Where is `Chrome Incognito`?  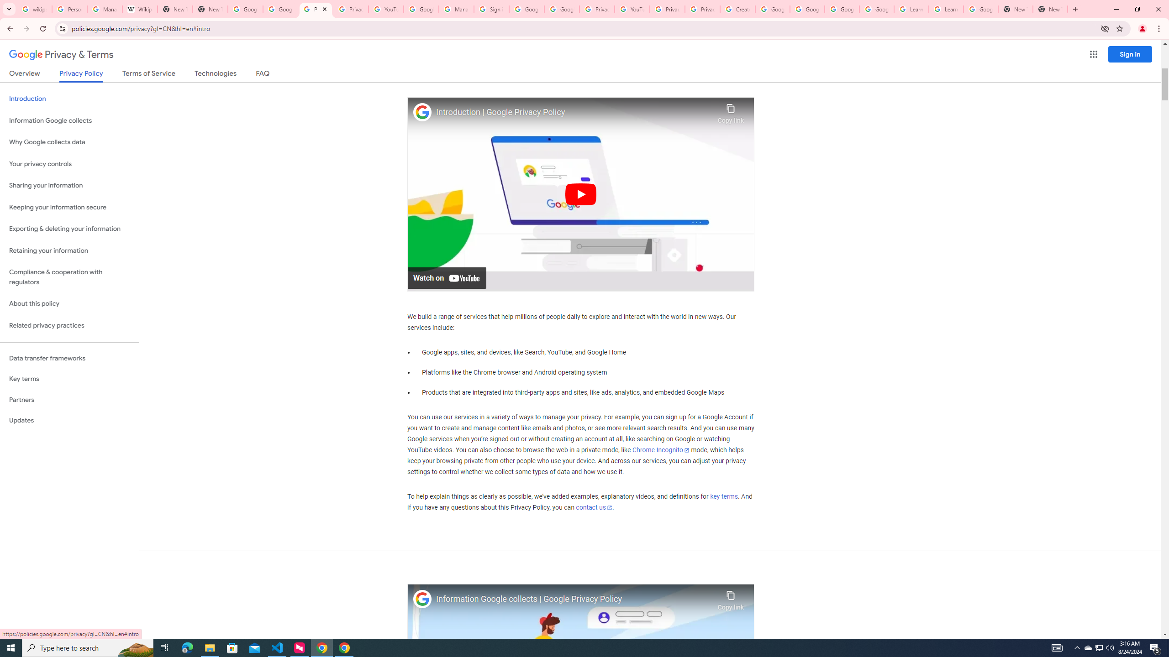
Chrome Incognito is located at coordinates (661, 450).